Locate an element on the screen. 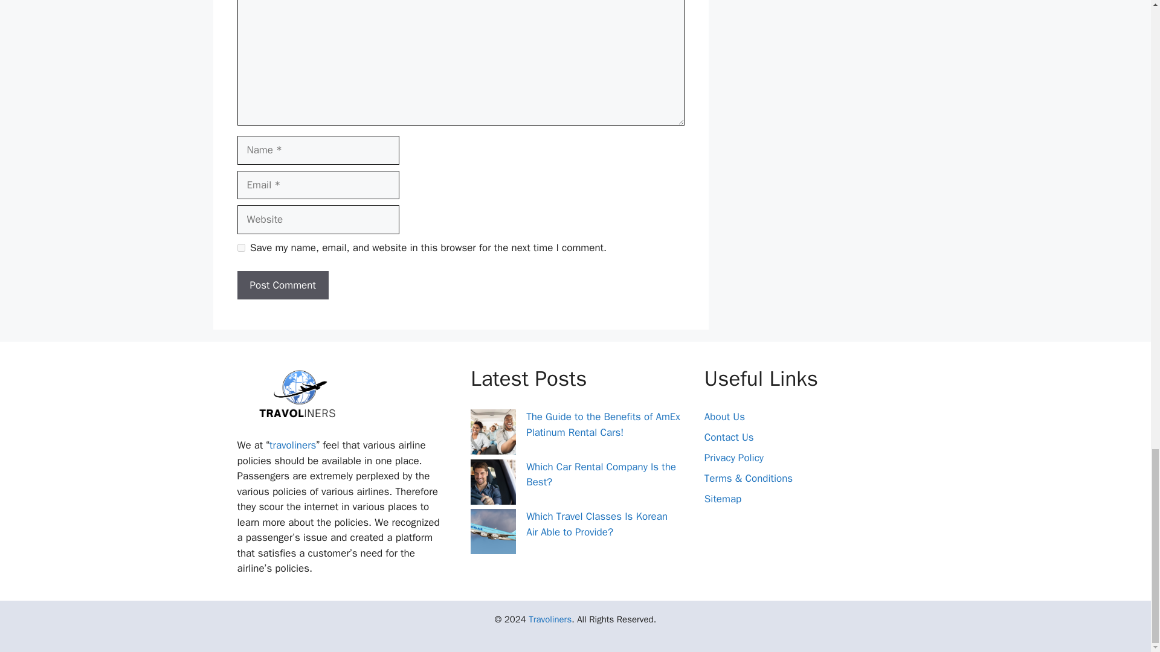  Contact Us is located at coordinates (729, 437).